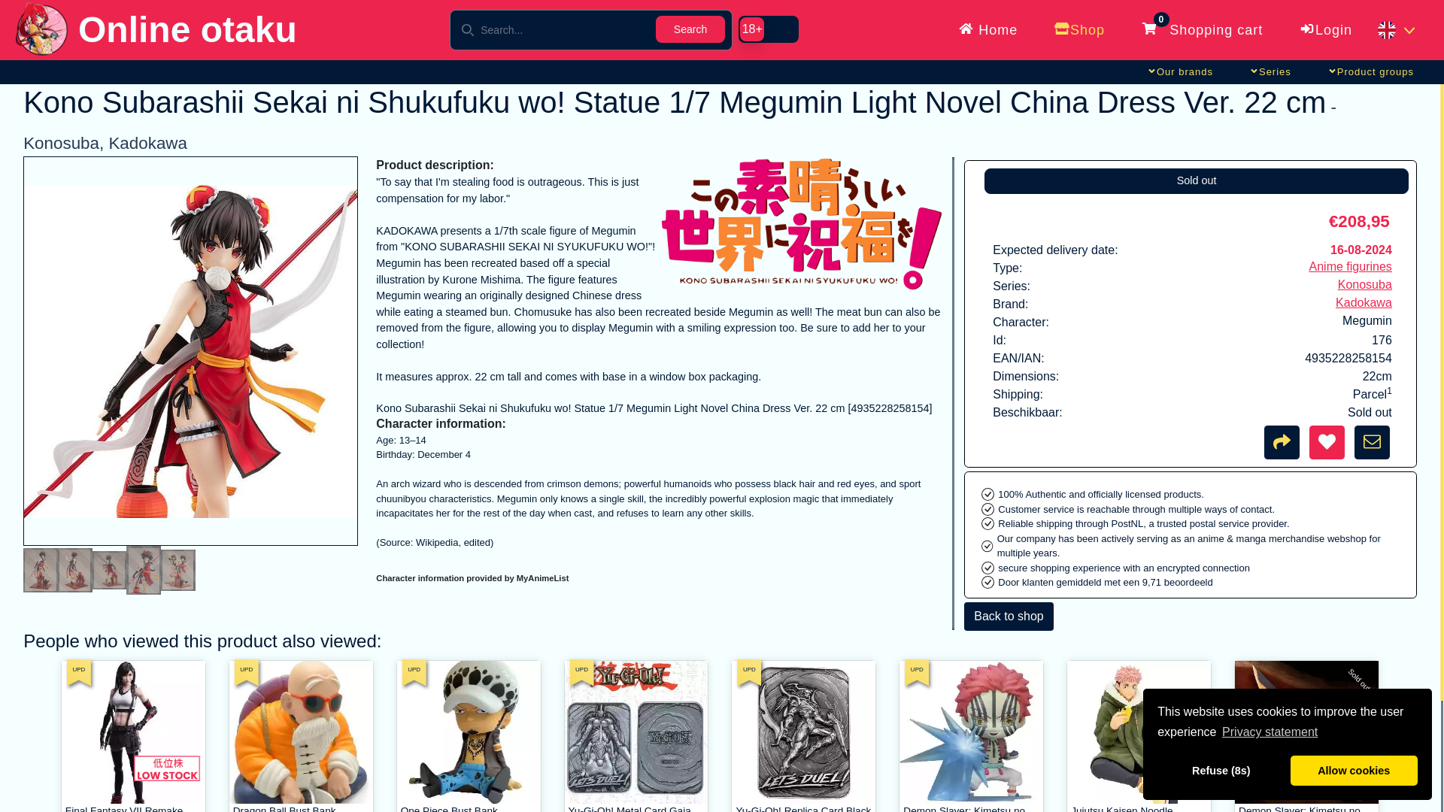  I want to click on 0Shopping cart, so click(1201, 30).